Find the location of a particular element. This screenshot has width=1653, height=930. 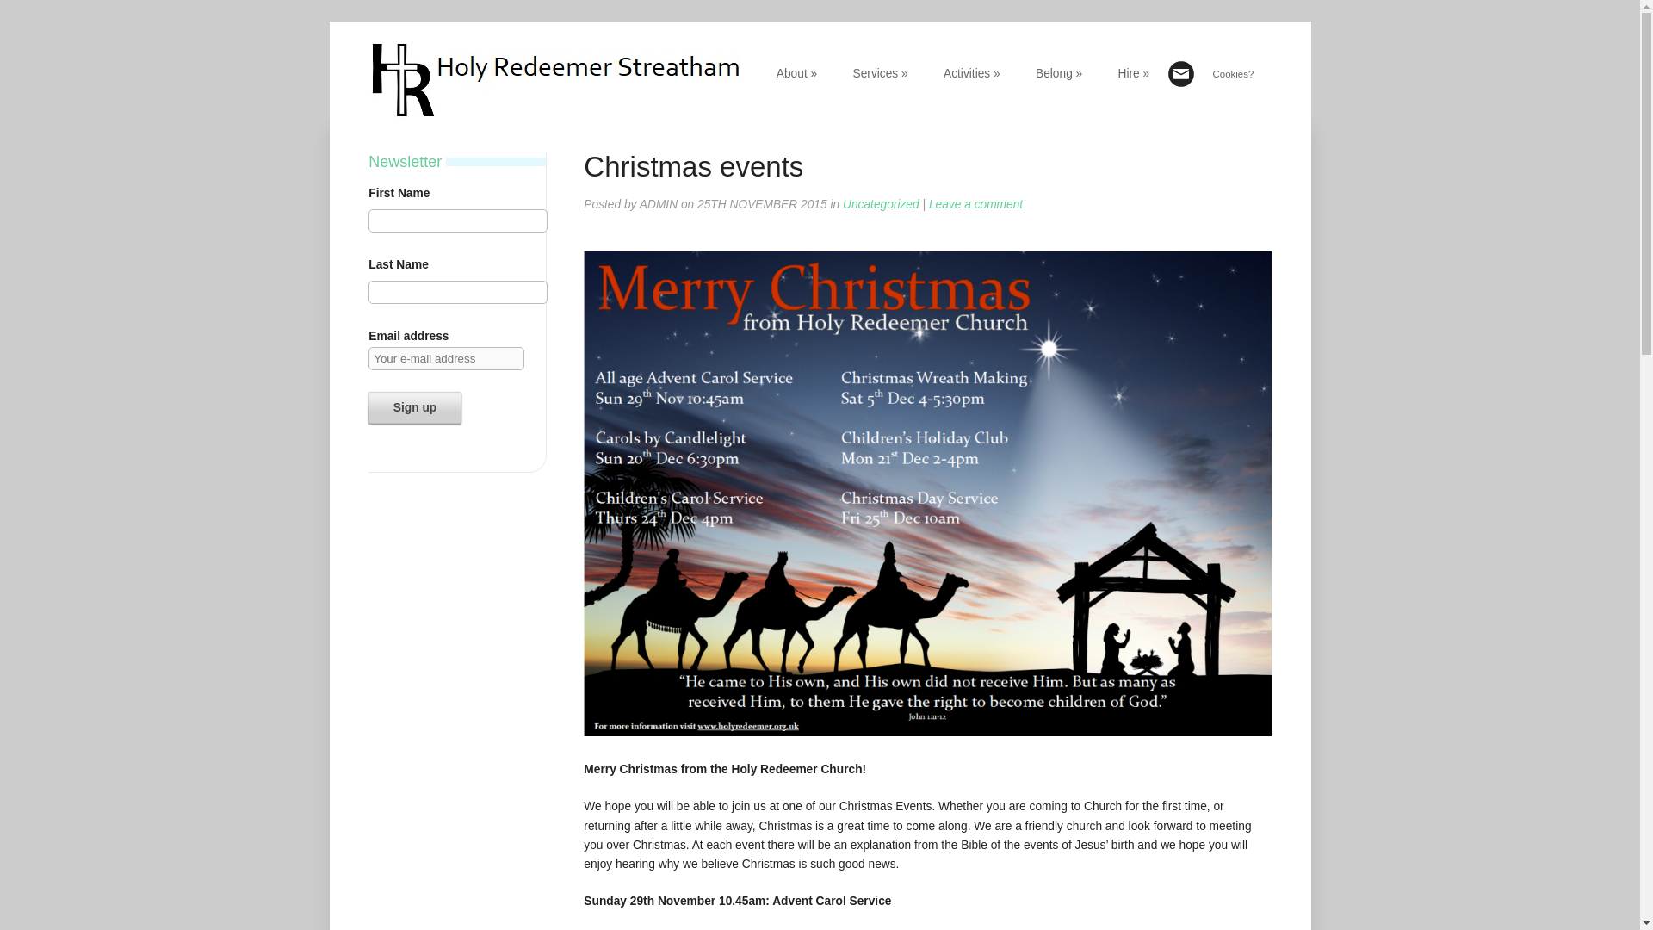

We use cookies. Find out more or opt out is located at coordinates (1233, 74).